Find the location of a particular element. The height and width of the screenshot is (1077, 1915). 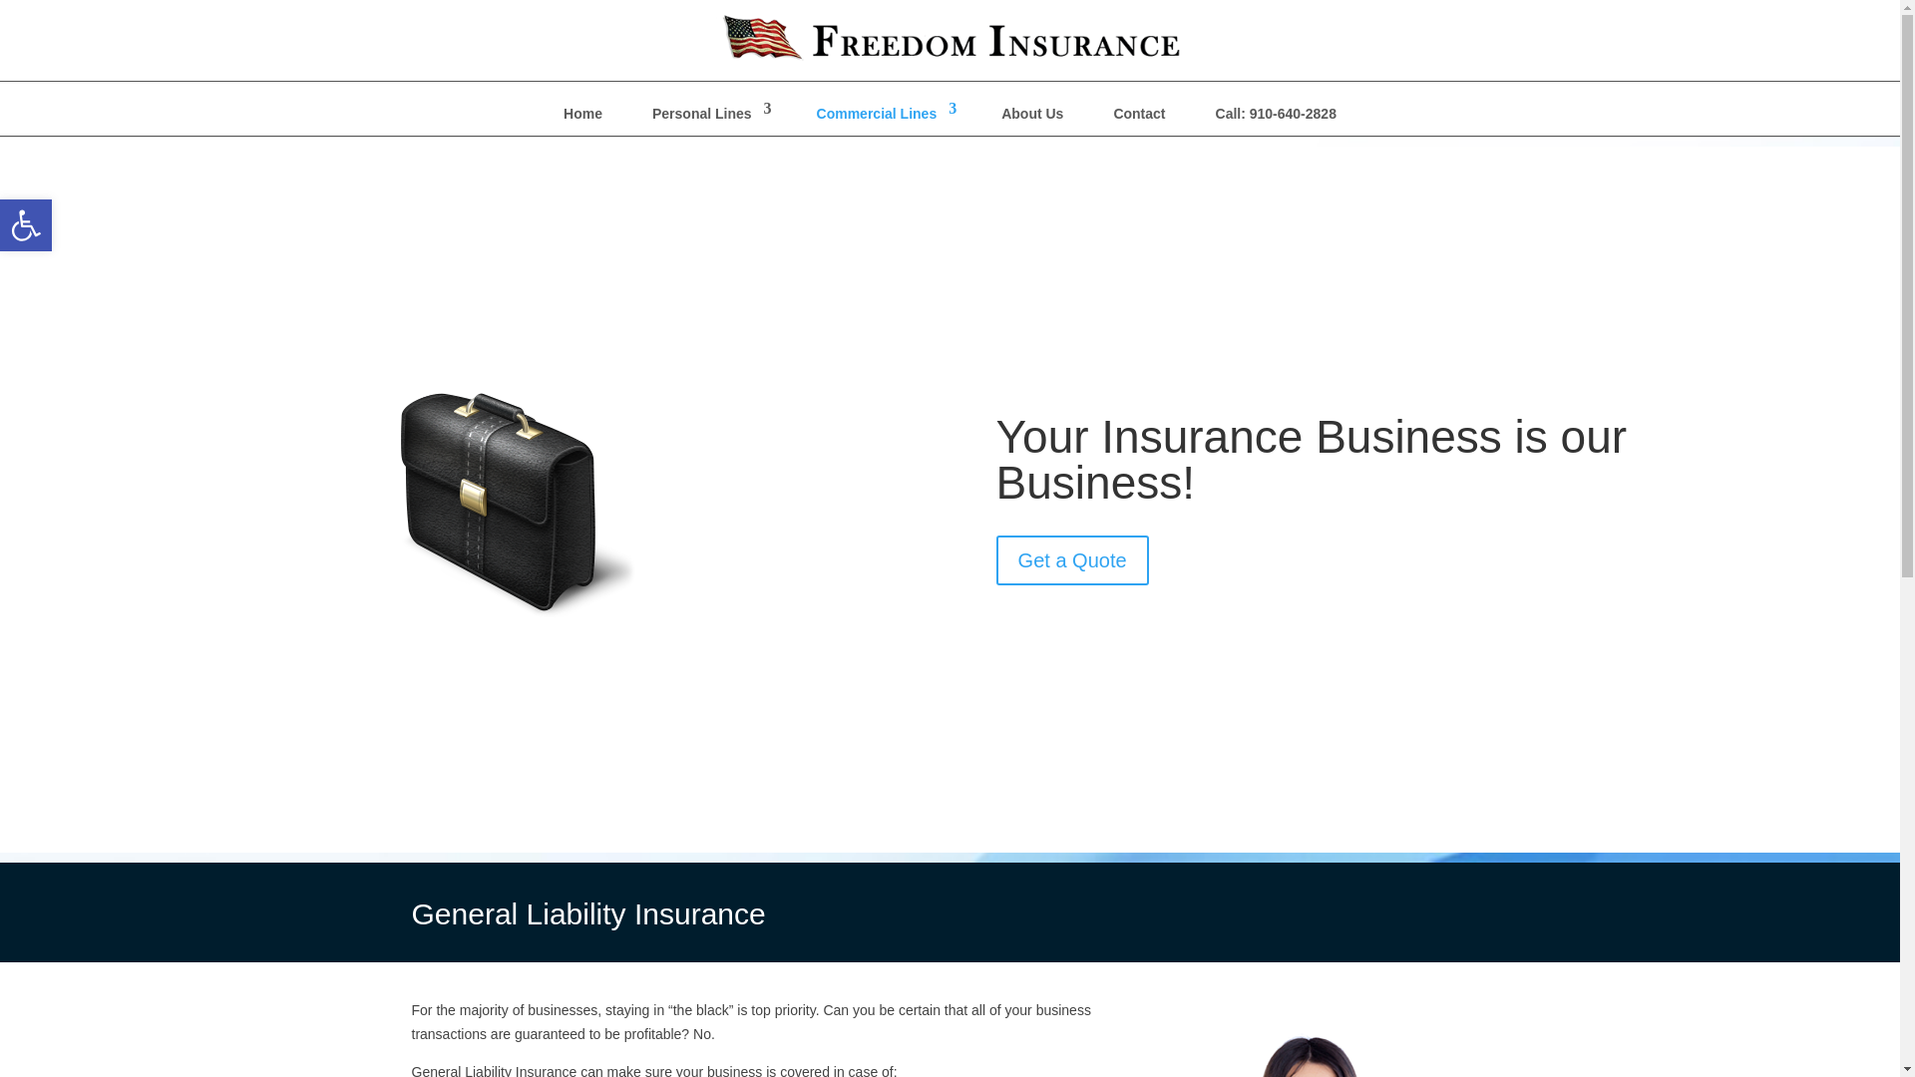

Call: 910-640-2828 is located at coordinates (1072, 560).